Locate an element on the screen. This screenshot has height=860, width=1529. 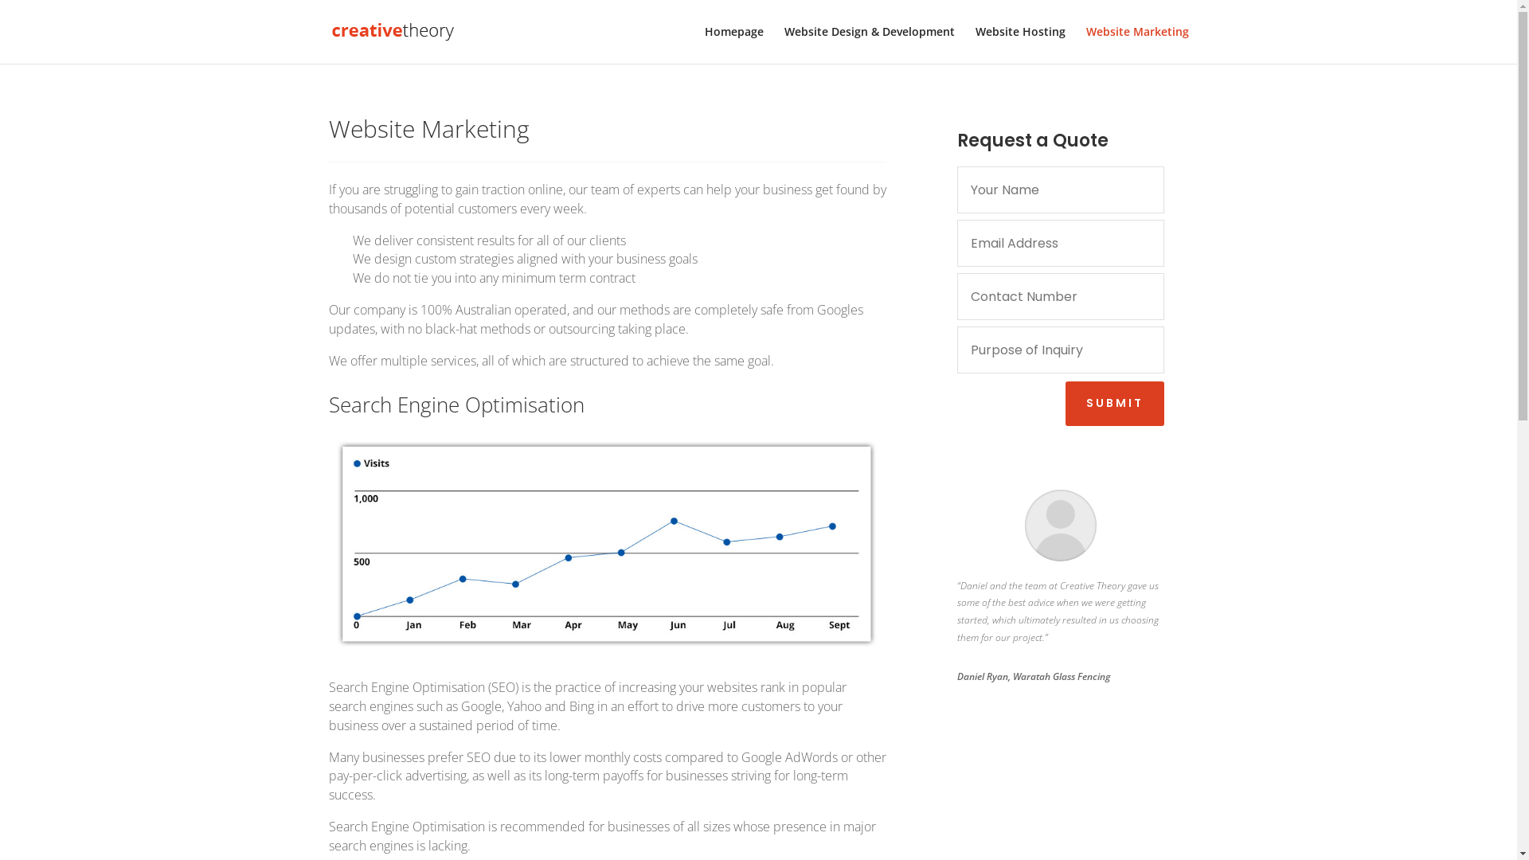
Website Marketing is located at coordinates (1137, 45).